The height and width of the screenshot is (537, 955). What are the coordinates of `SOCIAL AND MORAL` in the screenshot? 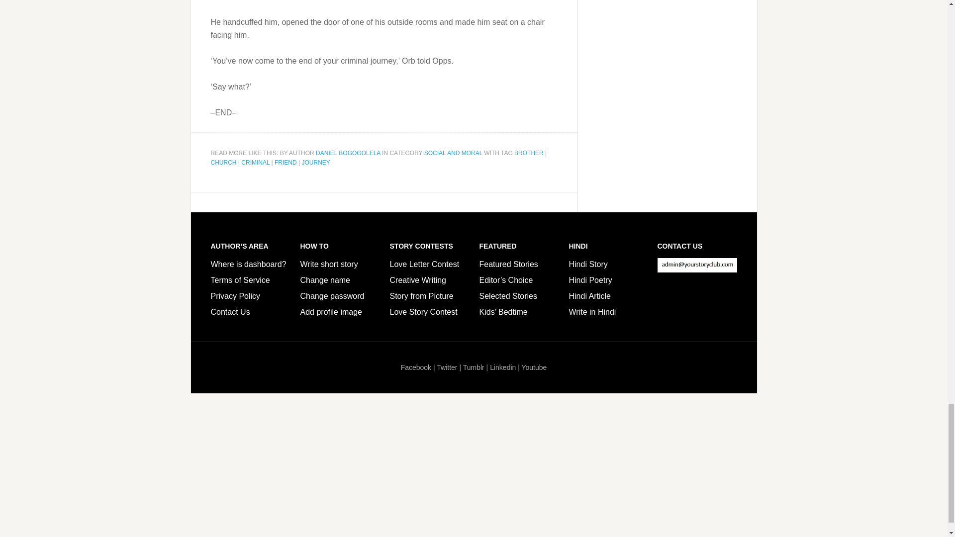 It's located at (453, 153).